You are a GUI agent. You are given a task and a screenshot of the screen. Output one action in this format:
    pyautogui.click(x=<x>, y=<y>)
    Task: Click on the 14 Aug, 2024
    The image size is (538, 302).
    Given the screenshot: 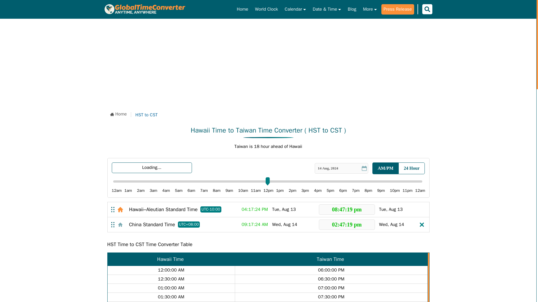 What is the action you would take?
    pyautogui.click(x=341, y=168)
    